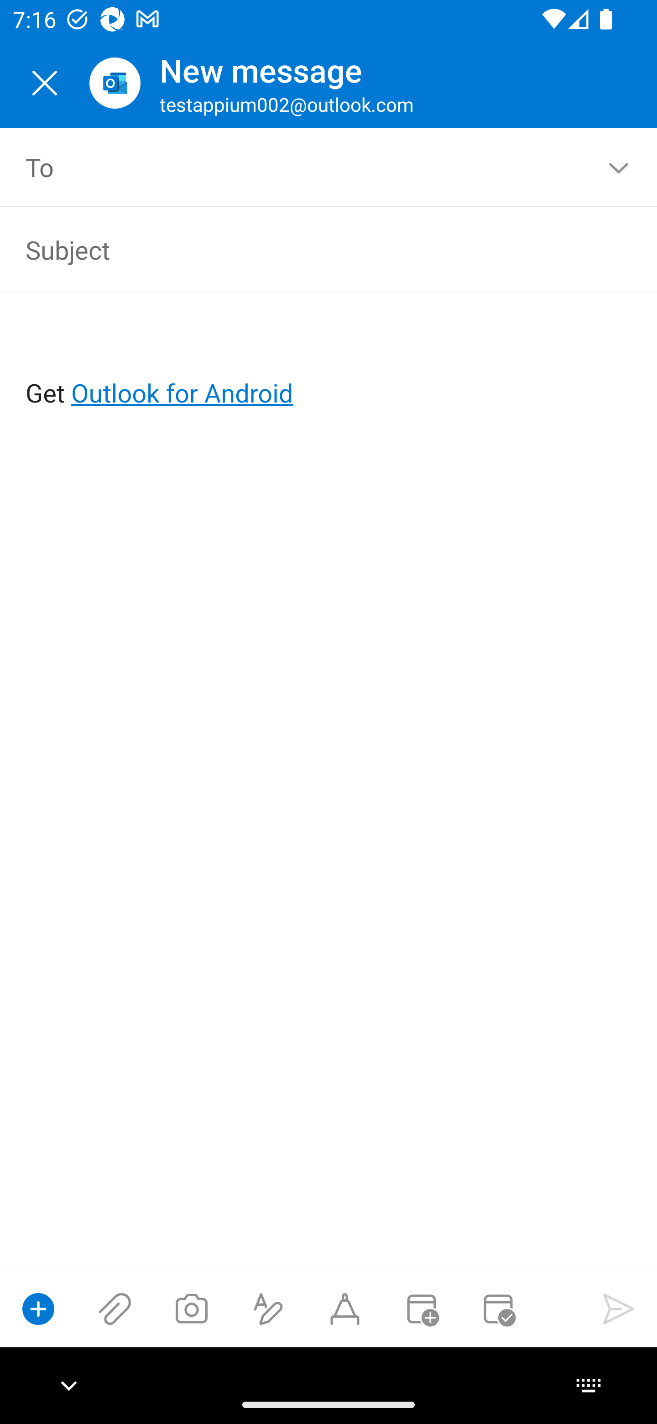 The height and width of the screenshot is (1424, 657). I want to click on Show formatting options, so click(268, 1309).